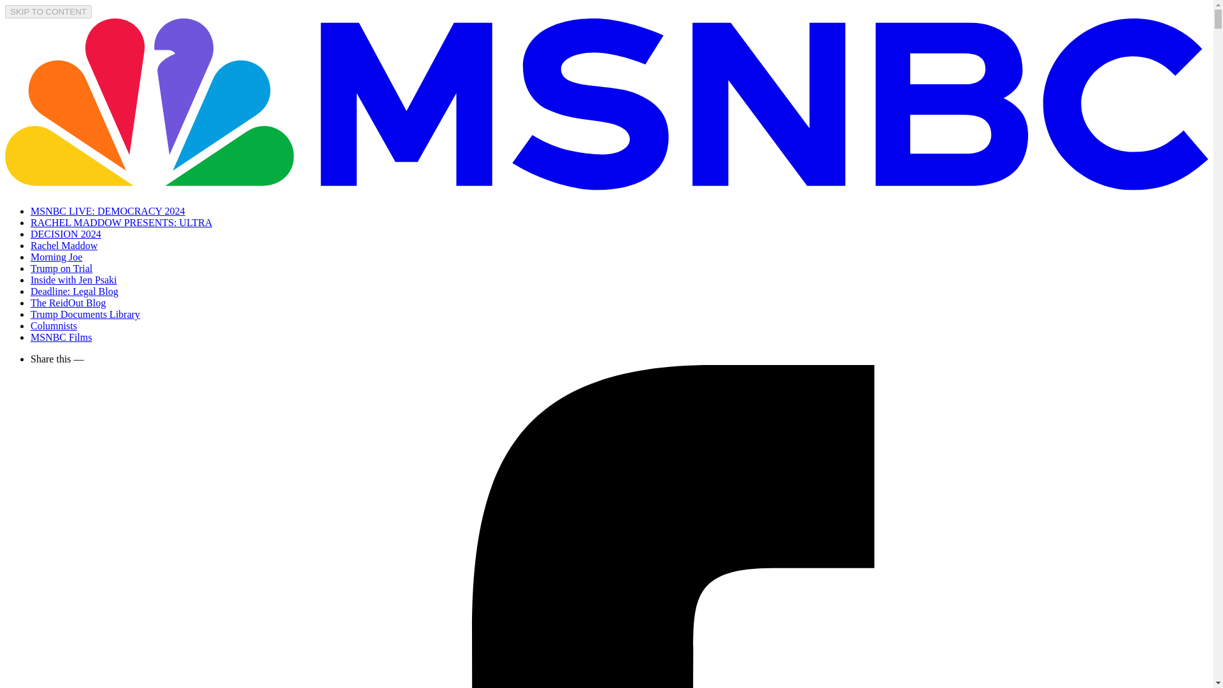 This screenshot has height=688, width=1223. Describe the element at coordinates (64, 245) in the screenshot. I see `Rachel Maddow` at that location.